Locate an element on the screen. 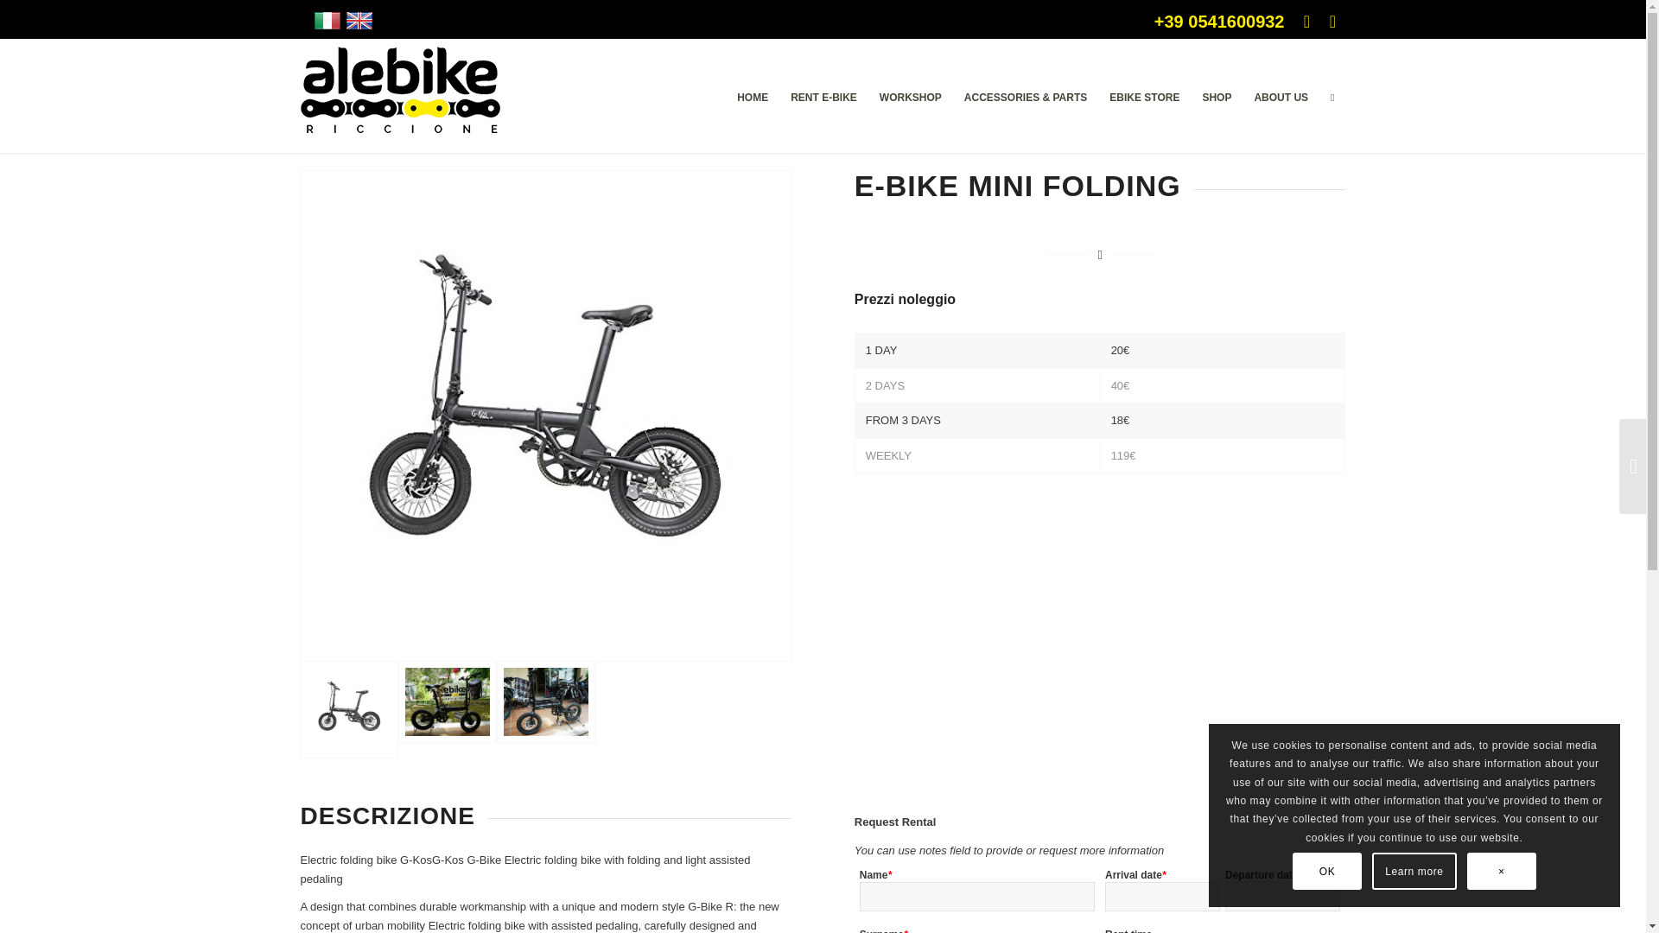 The width and height of the screenshot is (1659, 933). Instagram is located at coordinates (1332, 21).